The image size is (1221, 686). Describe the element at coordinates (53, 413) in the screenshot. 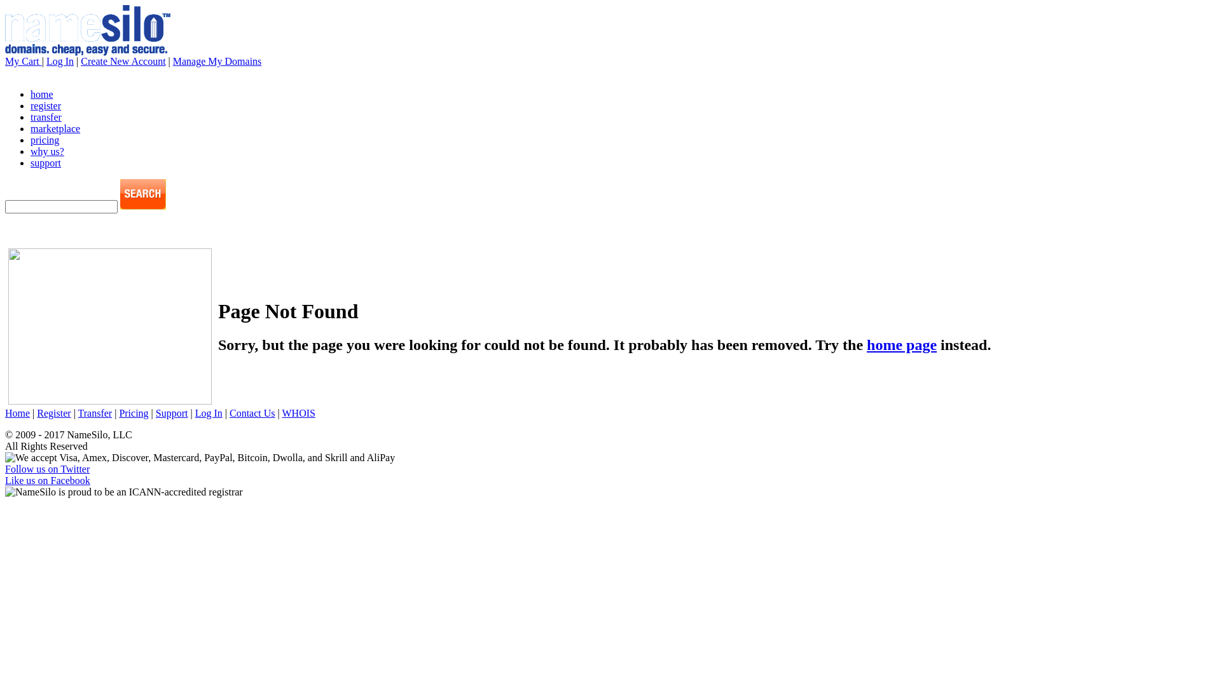

I see `Register` at that location.